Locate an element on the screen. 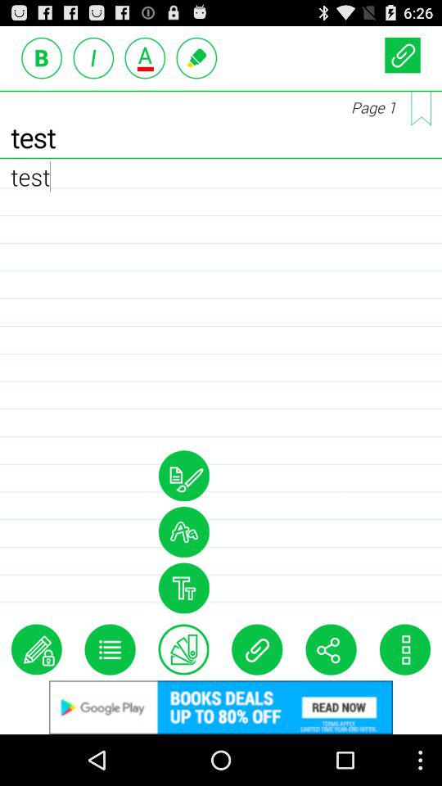 This screenshot has width=442, height=786. letter option is located at coordinates (145, 57).